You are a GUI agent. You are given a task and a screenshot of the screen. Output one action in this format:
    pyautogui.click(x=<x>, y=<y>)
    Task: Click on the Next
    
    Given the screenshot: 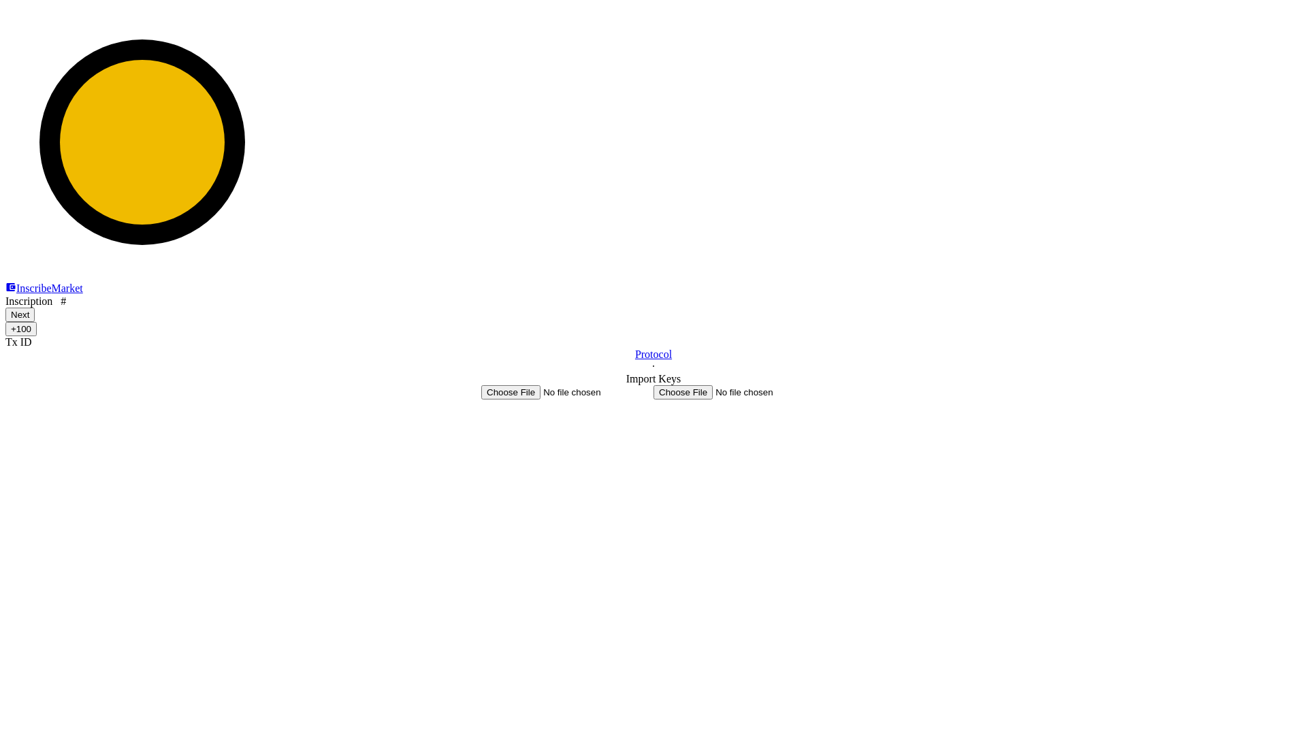 What is the action you would take?
    pyautogui.click(x=20, y=314)
    